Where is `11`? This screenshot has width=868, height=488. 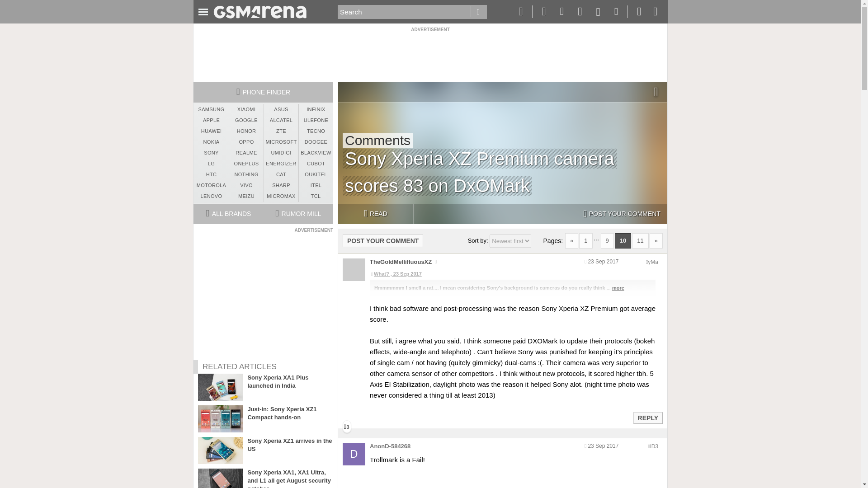
11 is located at coordinates (640, 240).